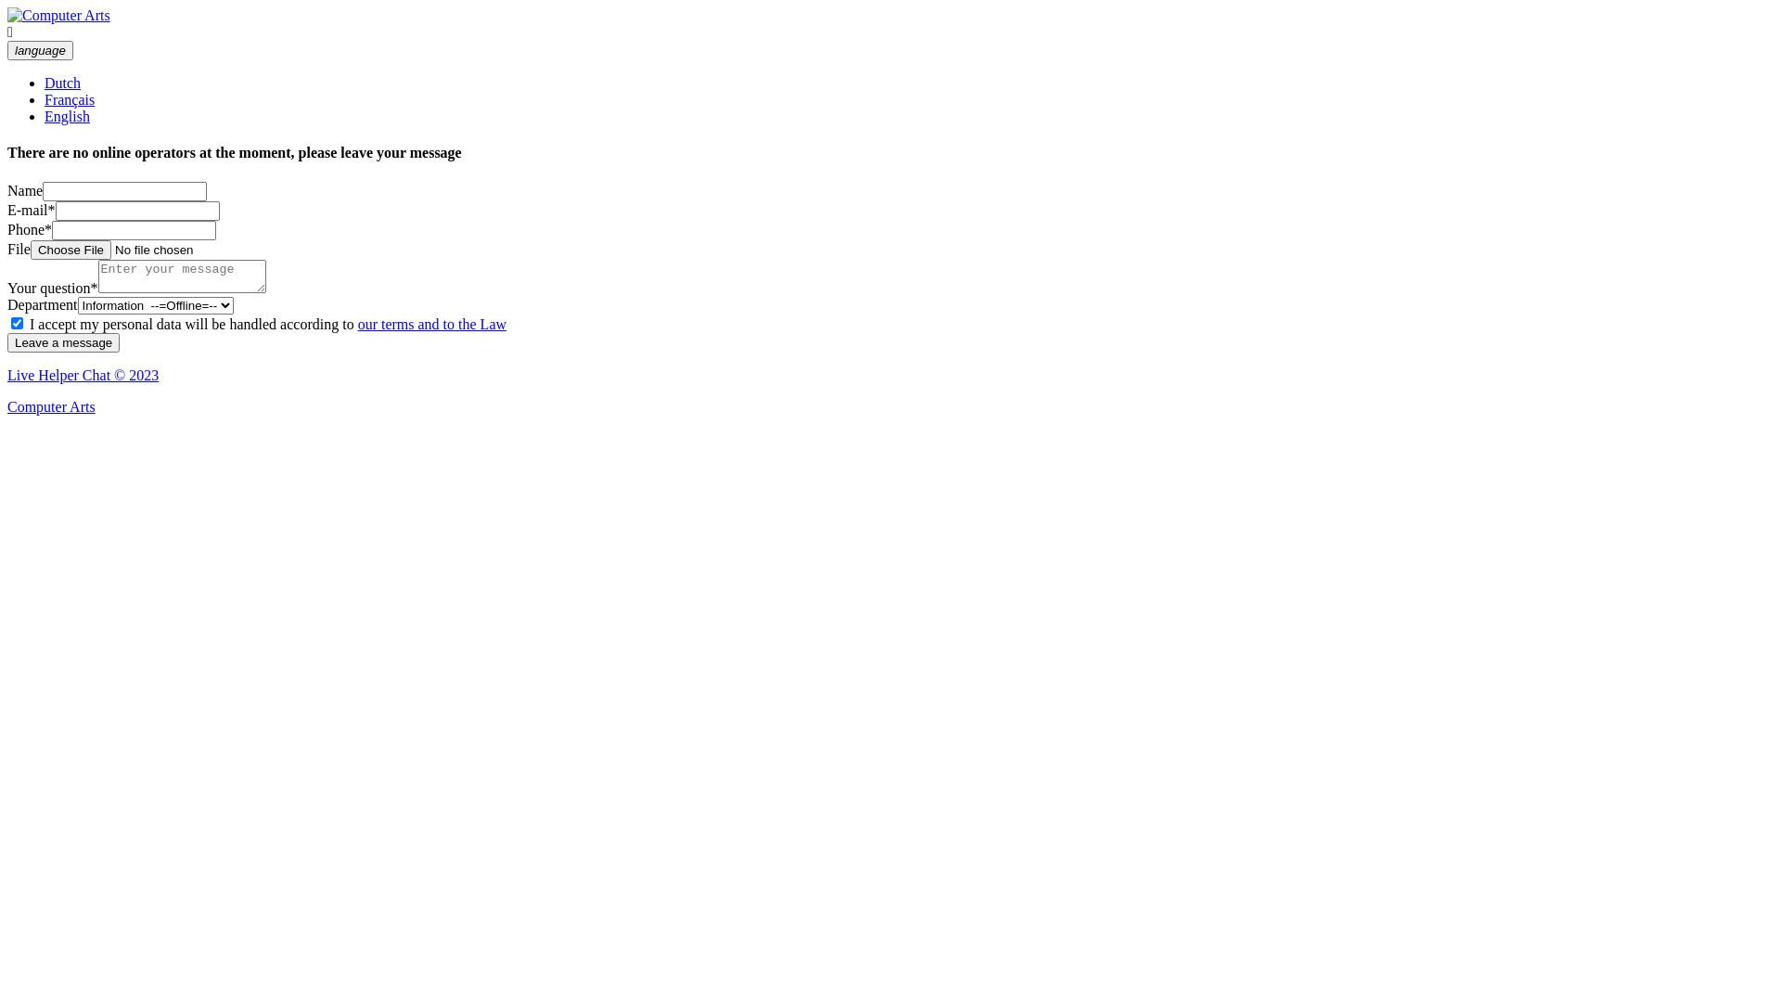 The height and width of the screenshot is (1002, 1781). Describe the element at coordinates (432, 325) in the screenshot. I see `our terms and to the Law` at that location.